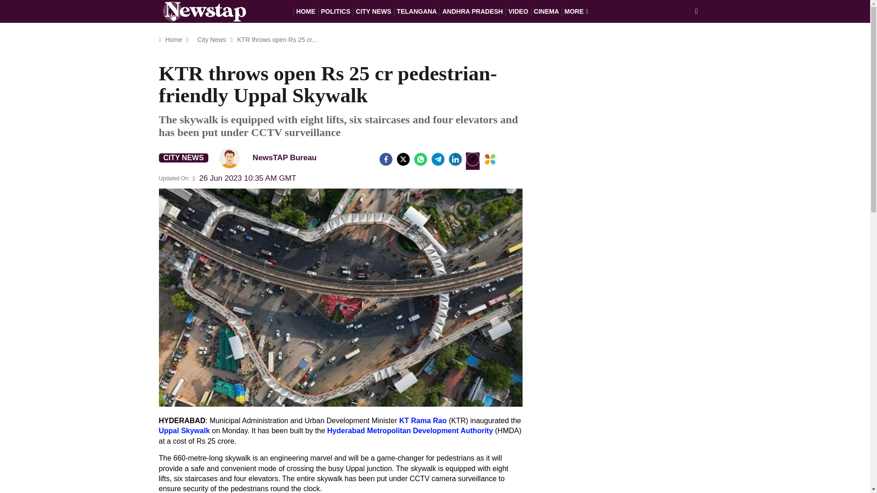  Describe the element at coordinates (417, 11) in the screenshot. I see `TELANGANA` at that location.